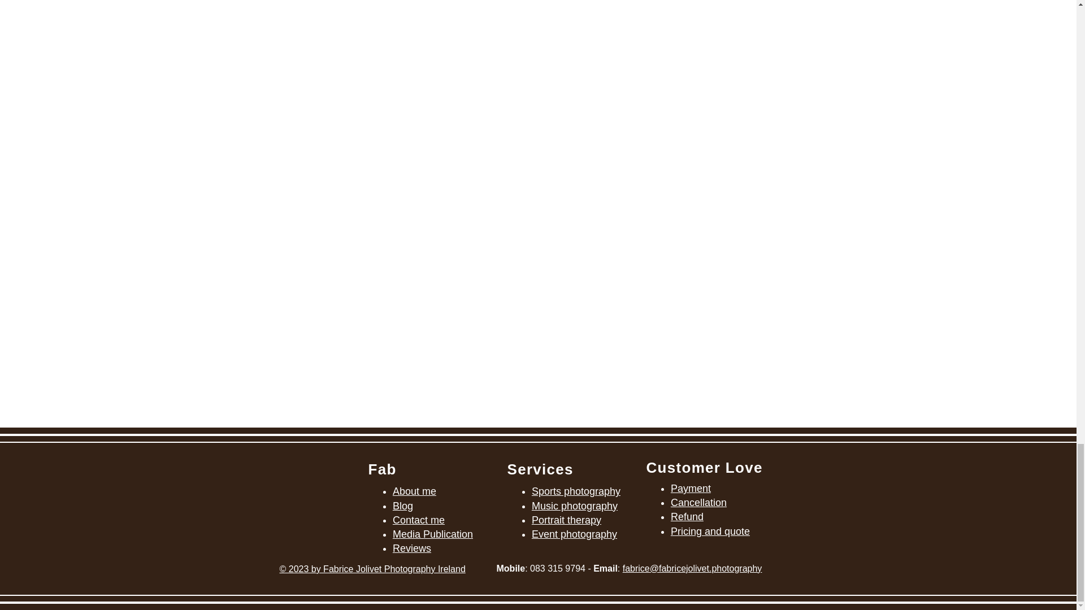  Describe the element at coordinates (687, 516) in the screenshot. I see `Refund` at that location.